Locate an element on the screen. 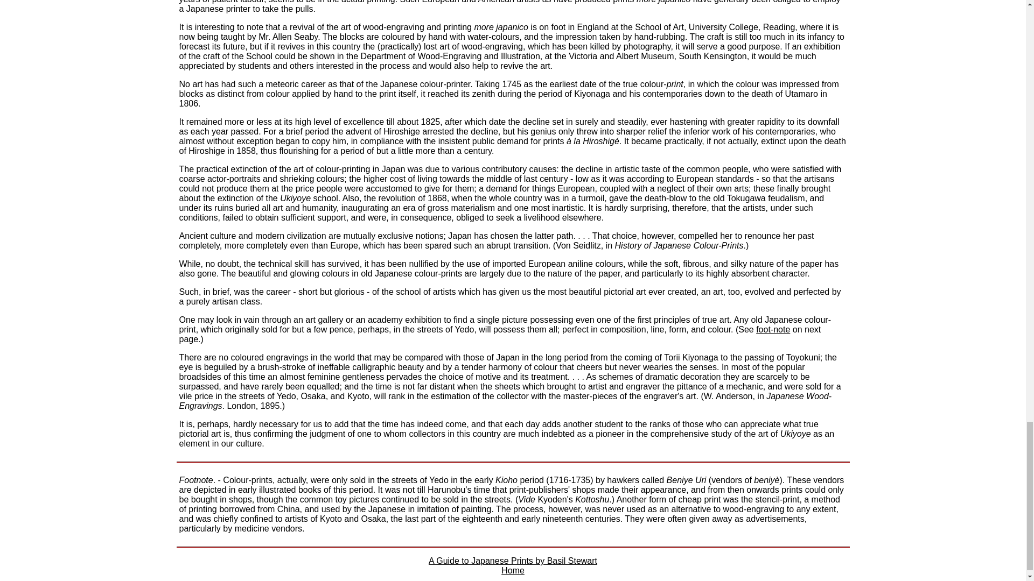 The height and width of the screenshot is (581, 1034). foot-note is located at coordinates (772, 329).